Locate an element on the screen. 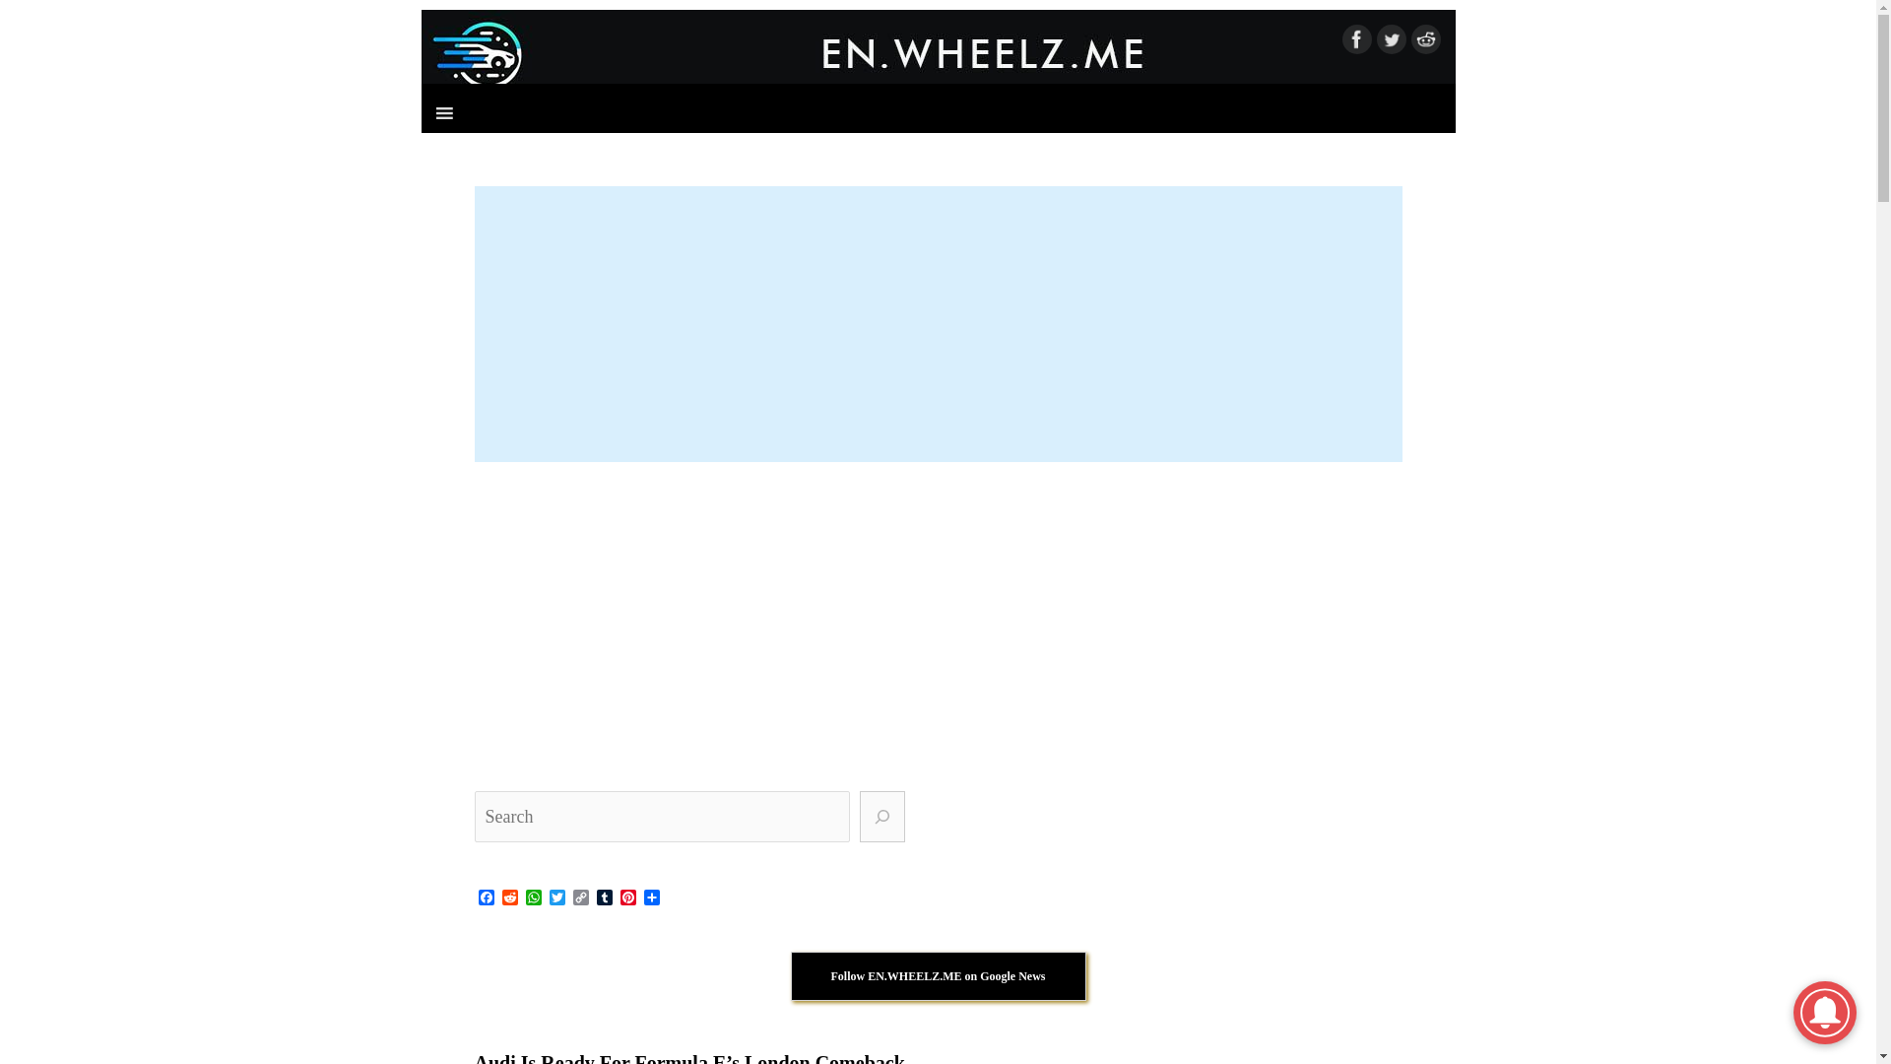 This screenshot has height=1064, width=1891. EN.WHEELZ.ME is located at coordinates (939, 53).